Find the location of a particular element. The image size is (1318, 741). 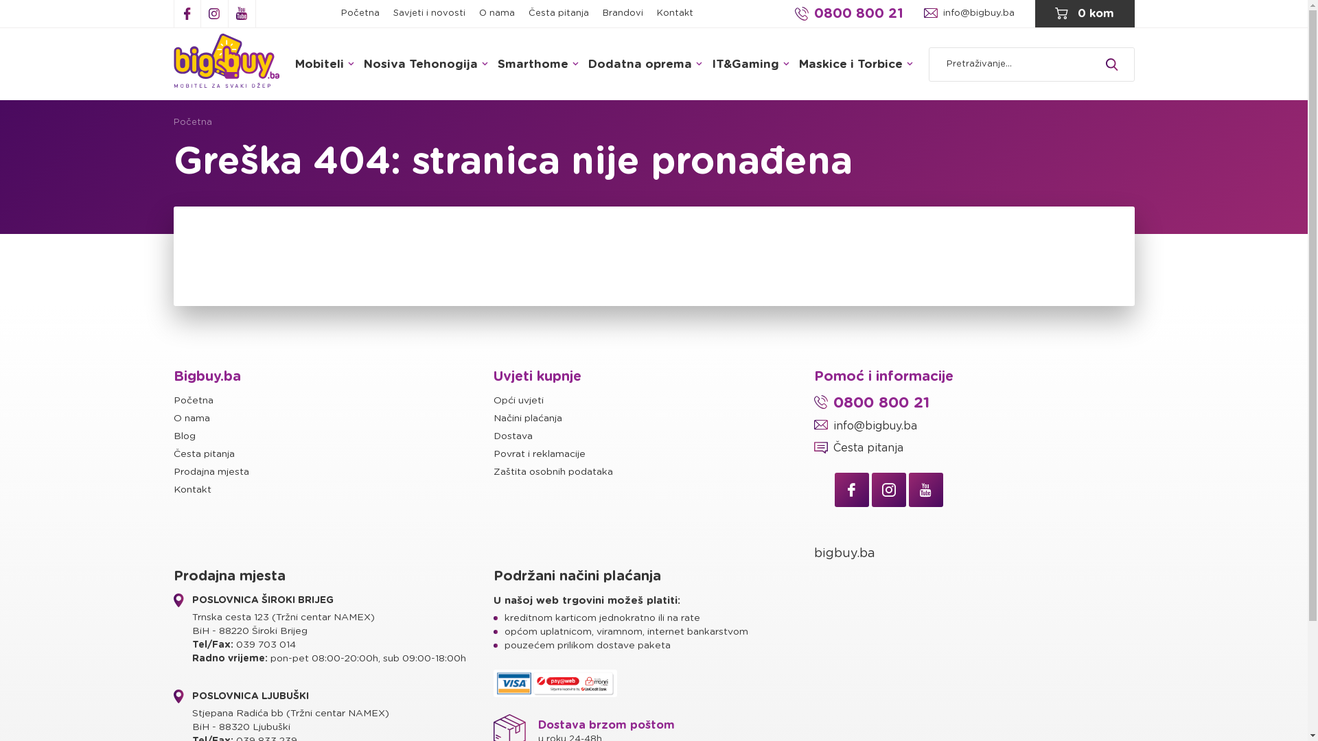

Brandovi is located at coordinates (623, 14).